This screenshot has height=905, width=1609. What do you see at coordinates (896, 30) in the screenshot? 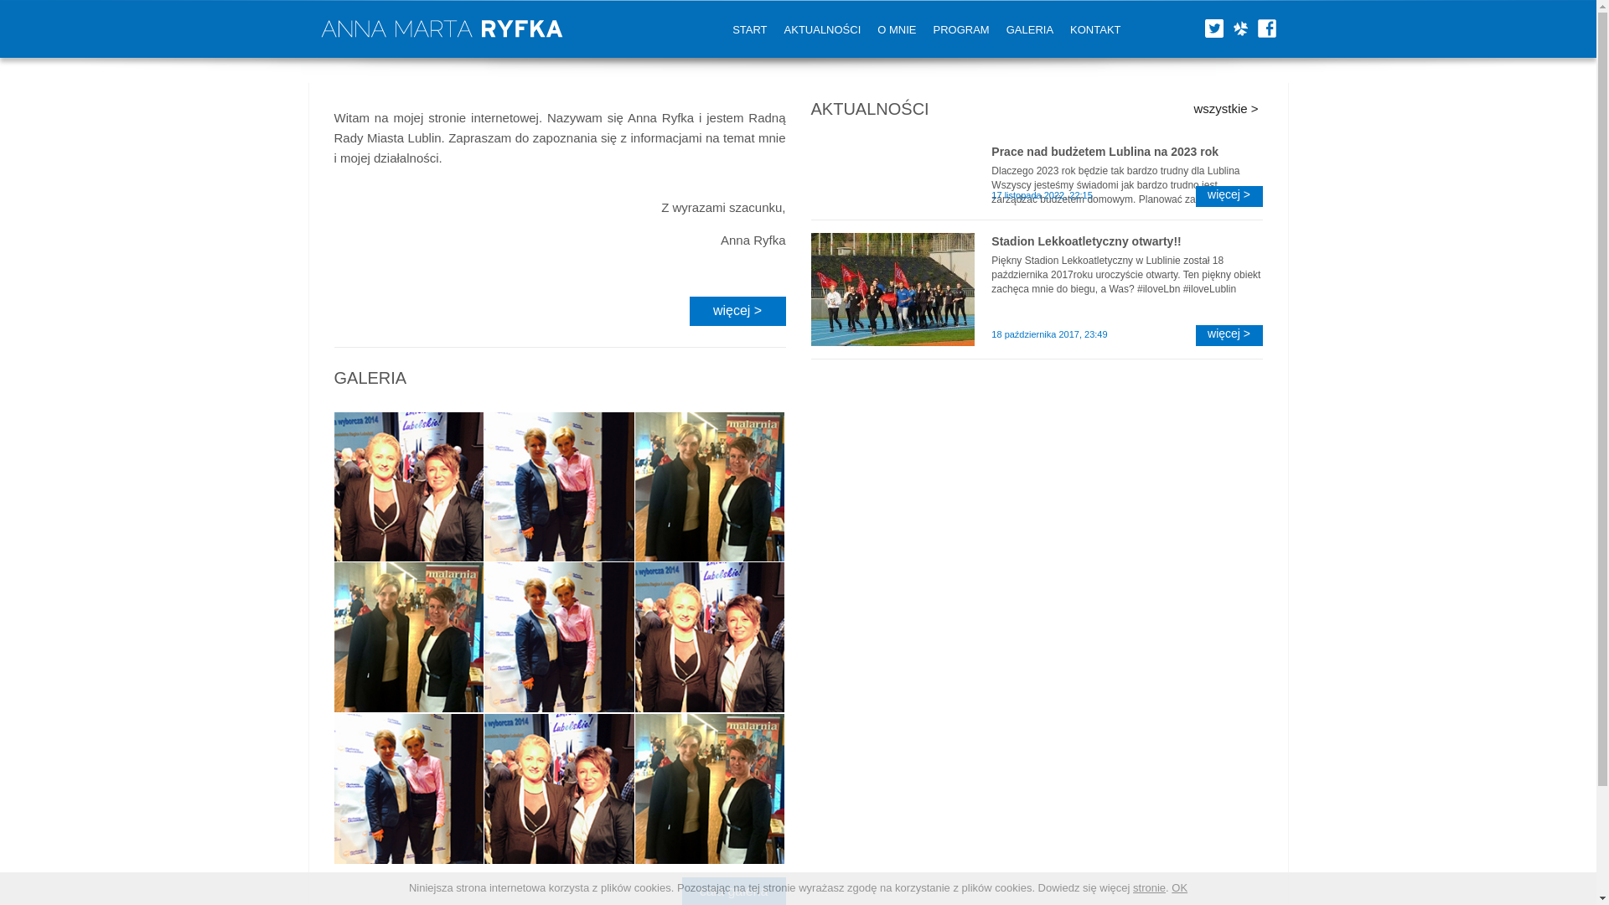
I see `O MNIE` at bounding box center [896, 30].